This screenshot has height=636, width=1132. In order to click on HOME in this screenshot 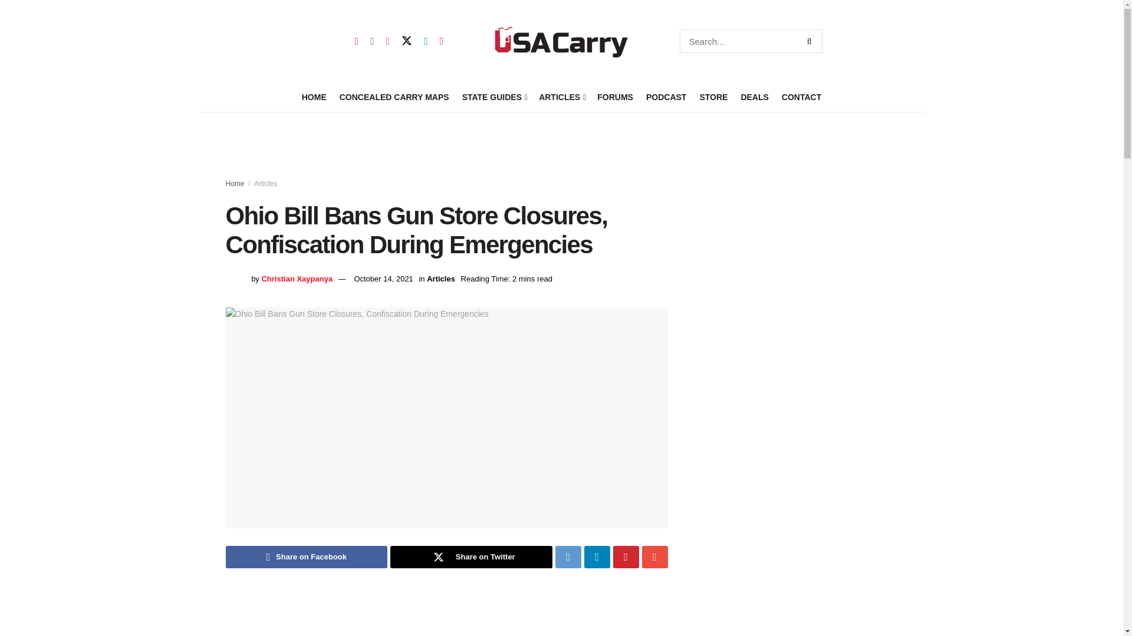, I will do `click(314, 97)`.